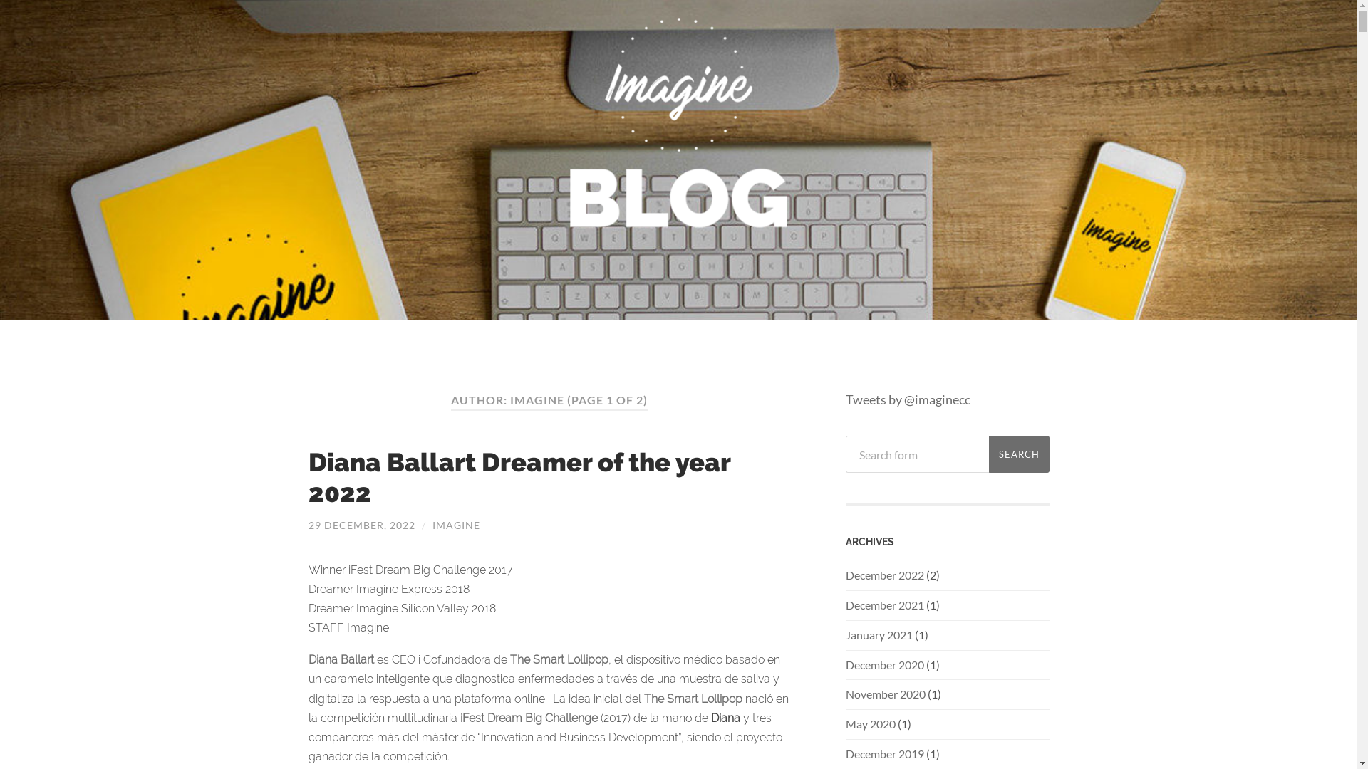 This screenshot has height=769, width=1368. What do you see at coordinates (870, 723) in the screenshot?
I see `May 2020` at bounding box center [870, 723].